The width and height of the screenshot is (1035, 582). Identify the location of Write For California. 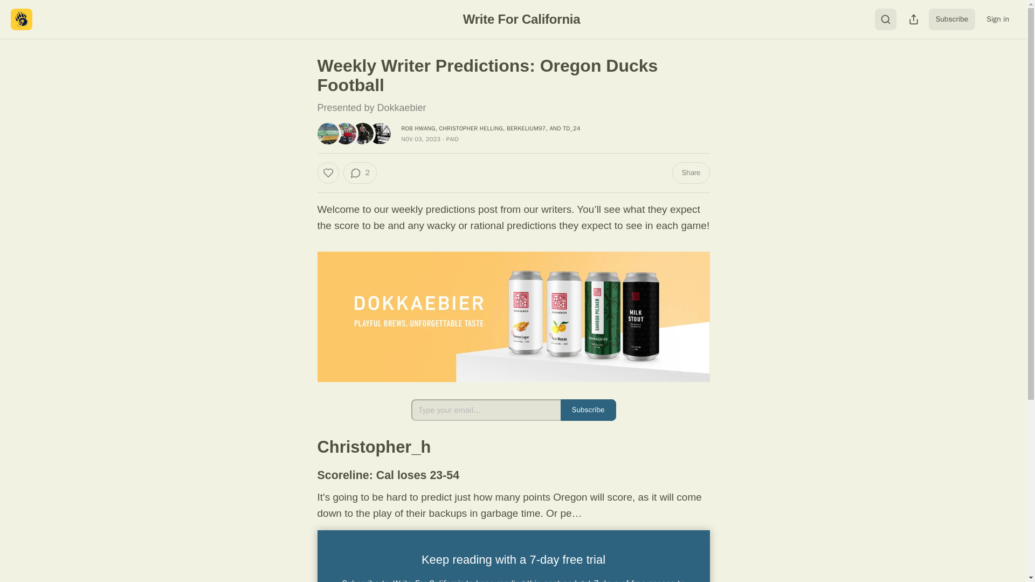
(522, 18).